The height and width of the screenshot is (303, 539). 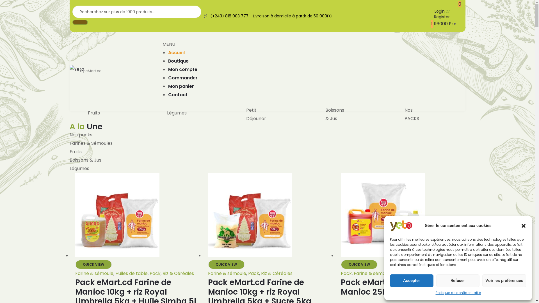 What do you see at coordinates (412, 114) in the screenshot?
I see `Nos
PACKS` at bounding box center [412, 114].